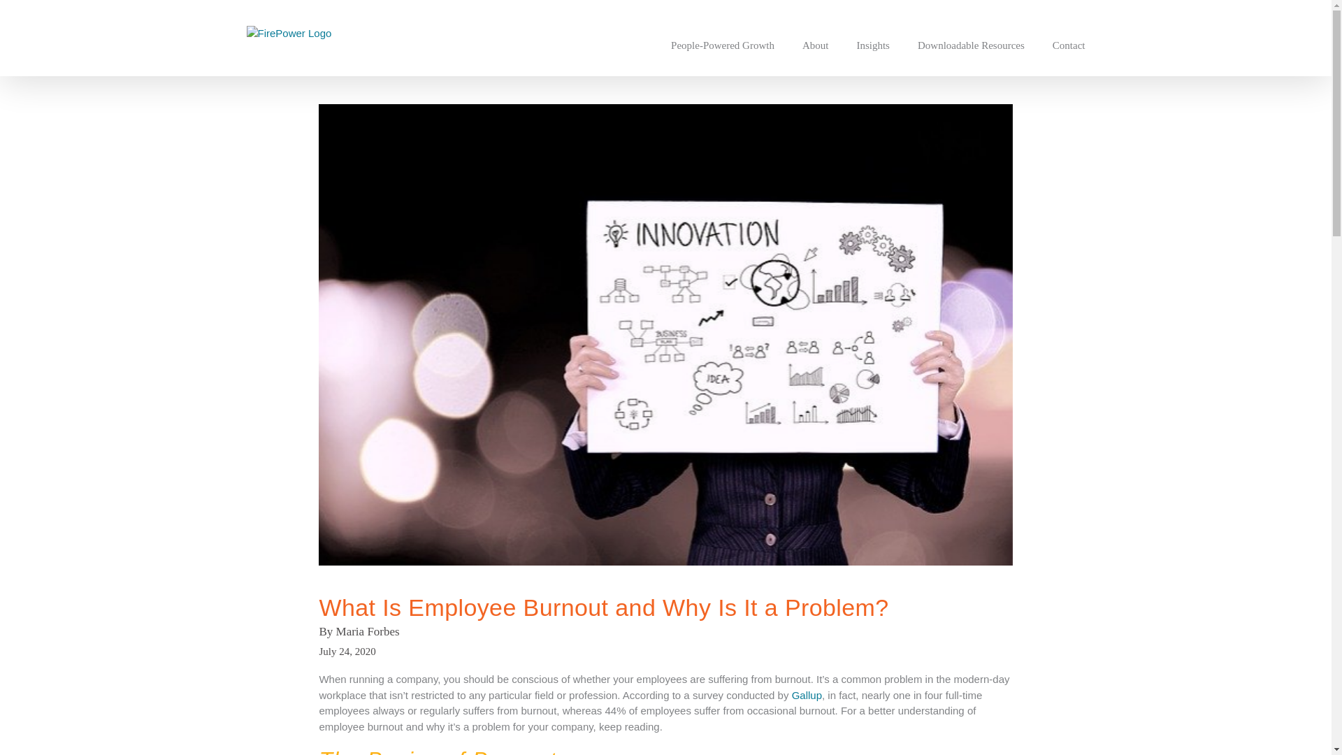  Describe the element at coordinates (723, 45) in the screenshot. I see `People-Powered Growth` at that location.